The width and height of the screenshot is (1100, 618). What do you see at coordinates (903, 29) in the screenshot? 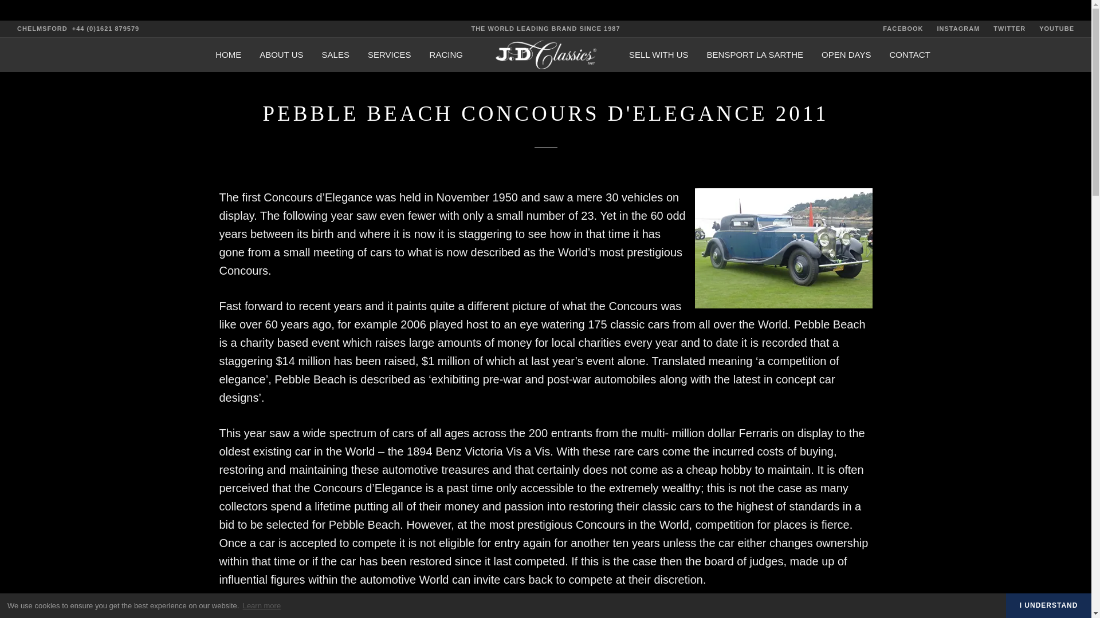
I see `FACEBOOK` at bounding box center [903, 29].